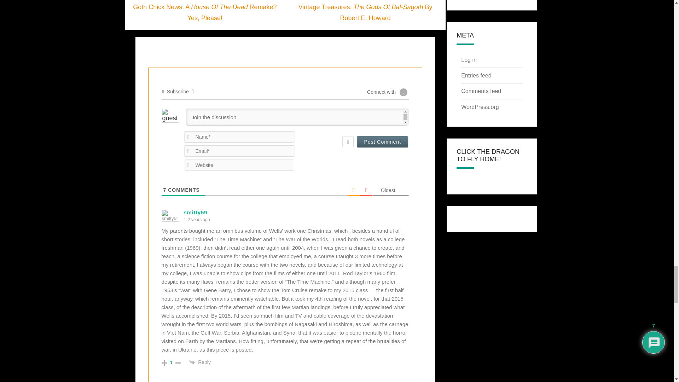 This screenshot has width=679, height=382. What do you see at coordinates (171, 362) in the screenshot?
I see `1` at bounding box center [171, 362].